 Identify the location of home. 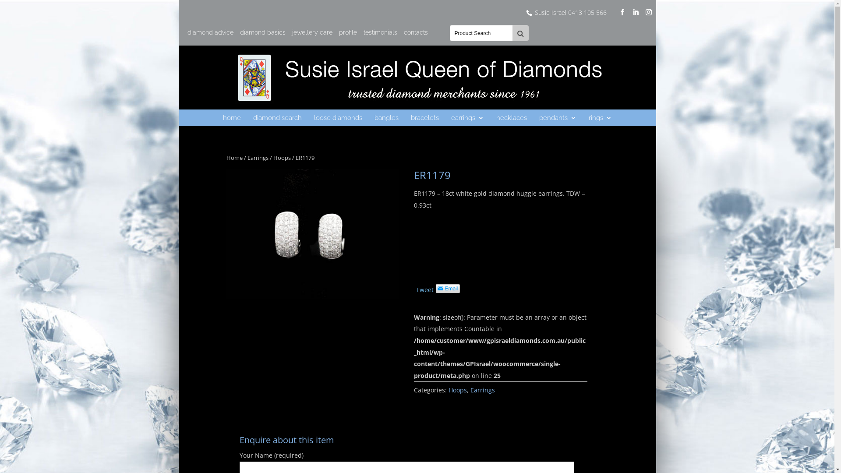
(231, 118).